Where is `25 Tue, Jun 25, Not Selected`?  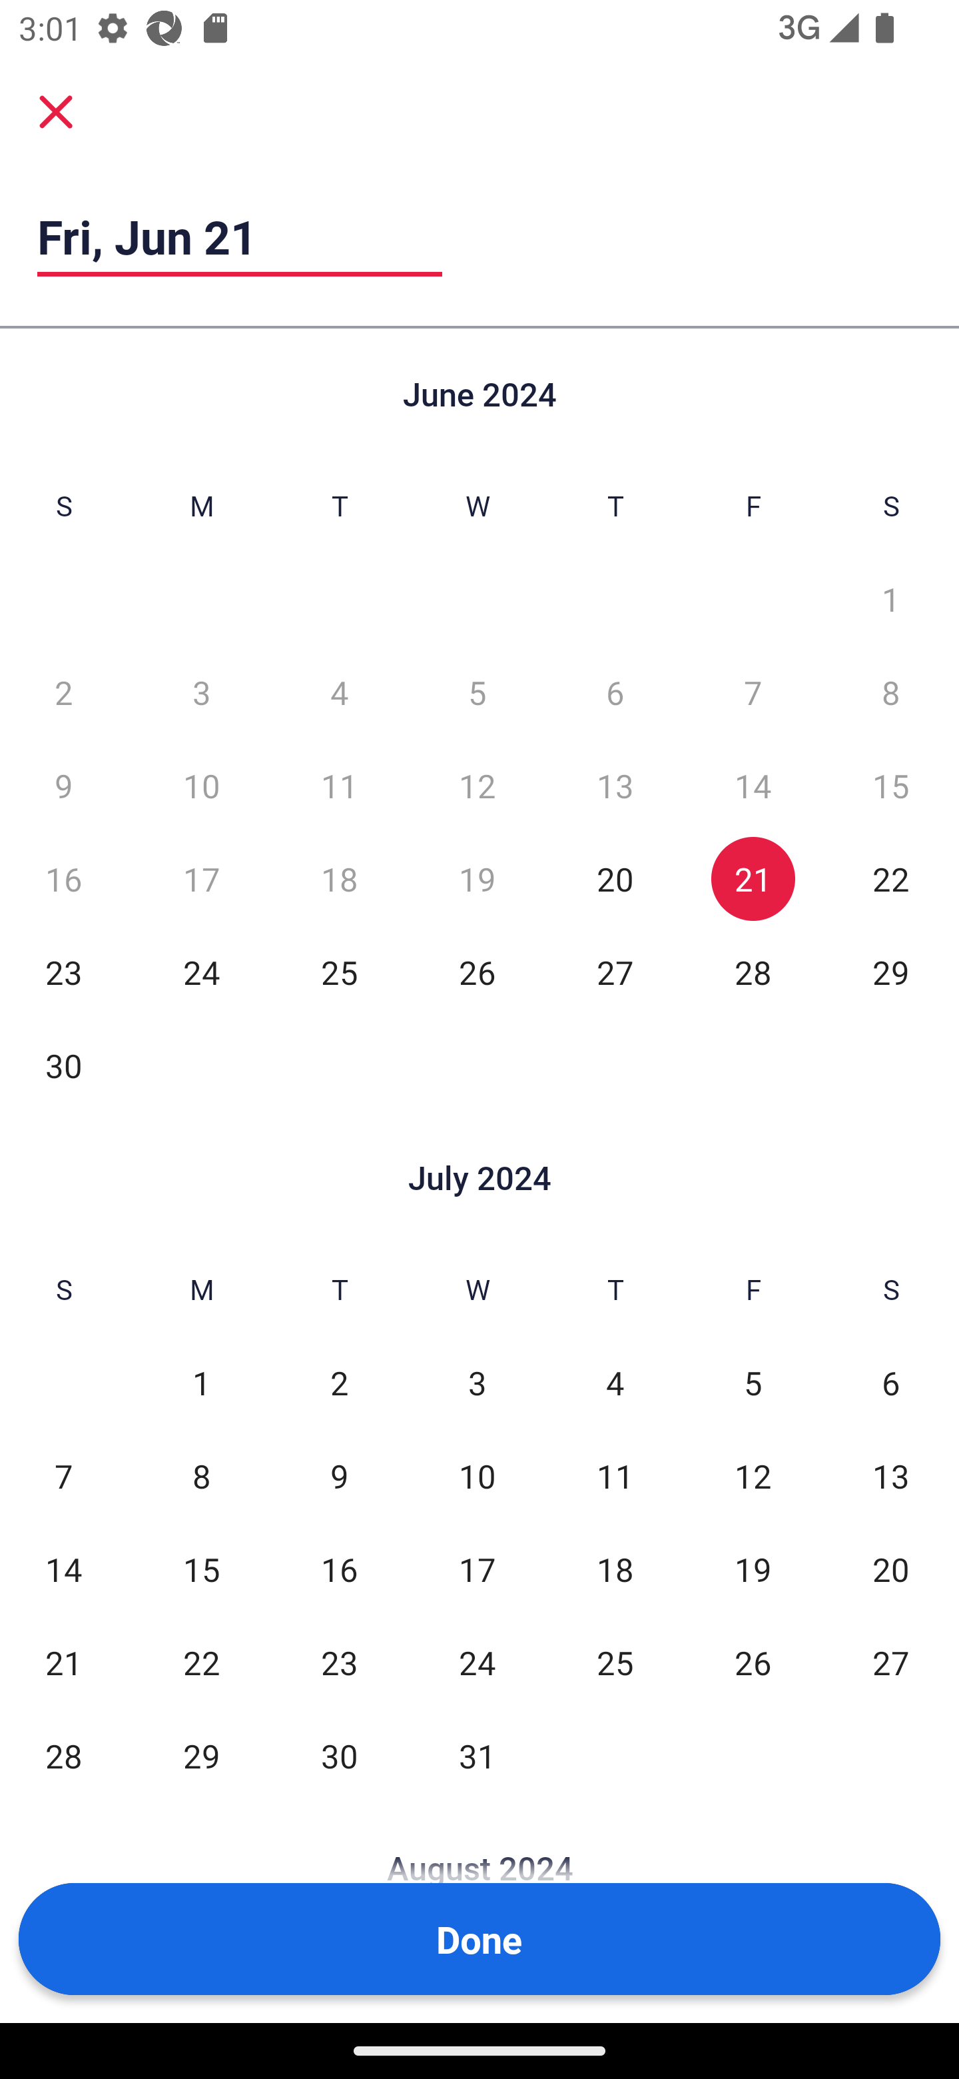 25 Tue, Jun 25, Not Selected is located at coordinates (340, 972).